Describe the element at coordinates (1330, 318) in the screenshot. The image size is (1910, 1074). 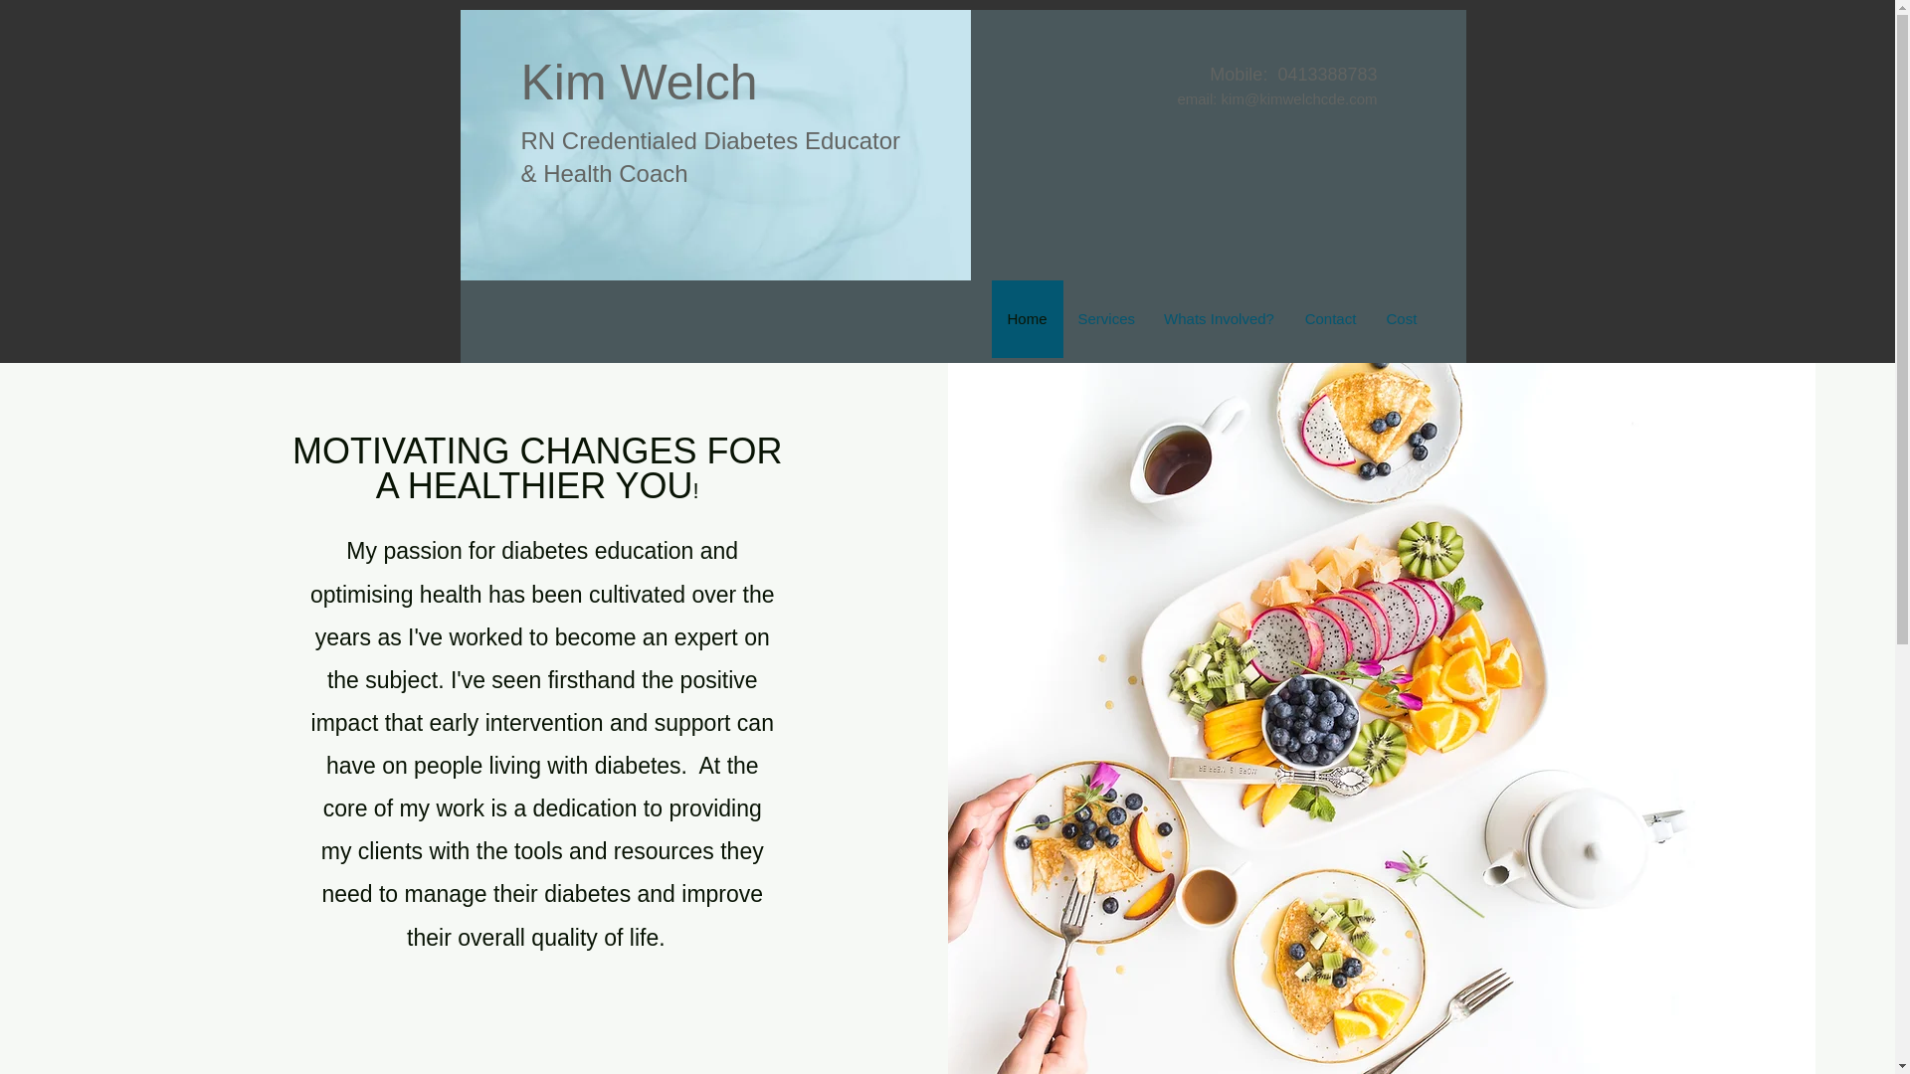
I see `Contact` at that location.